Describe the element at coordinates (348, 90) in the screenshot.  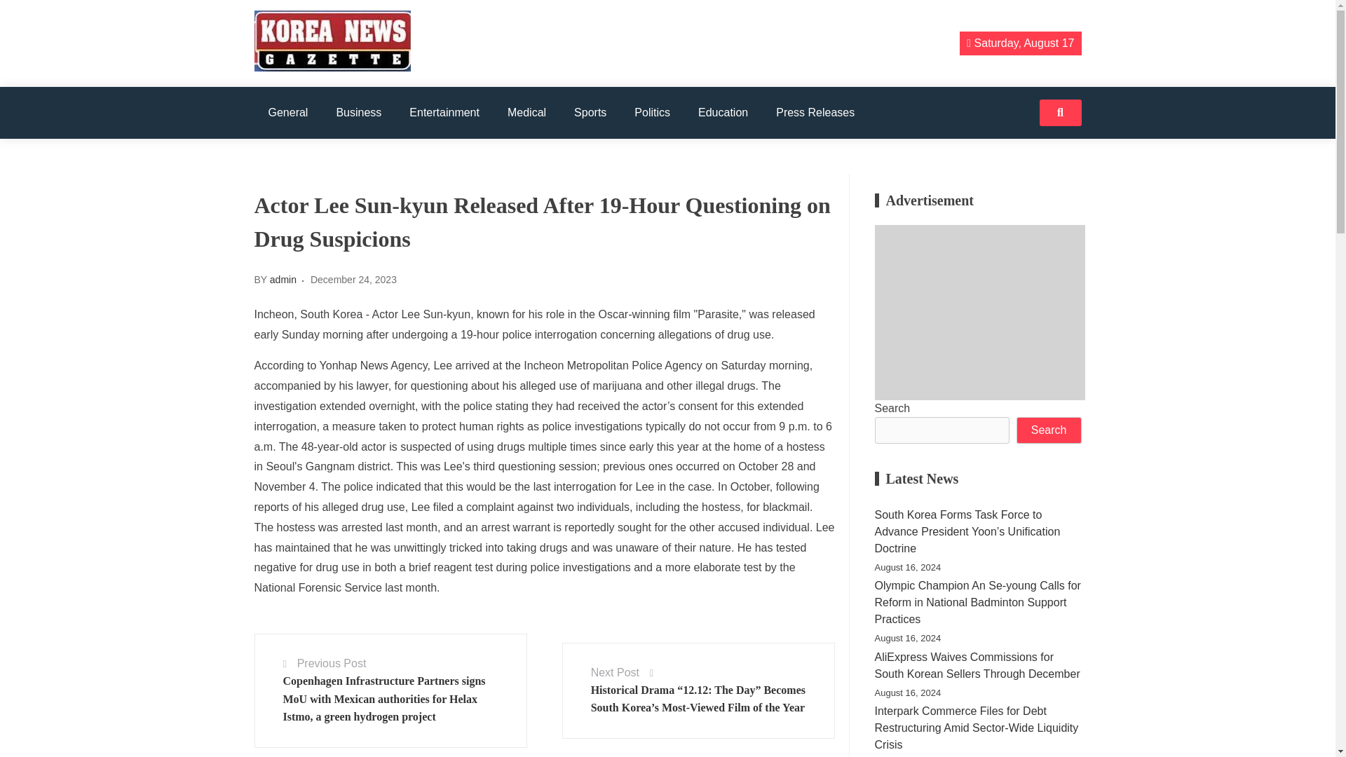
I see `Korea News Gazette` at that location.